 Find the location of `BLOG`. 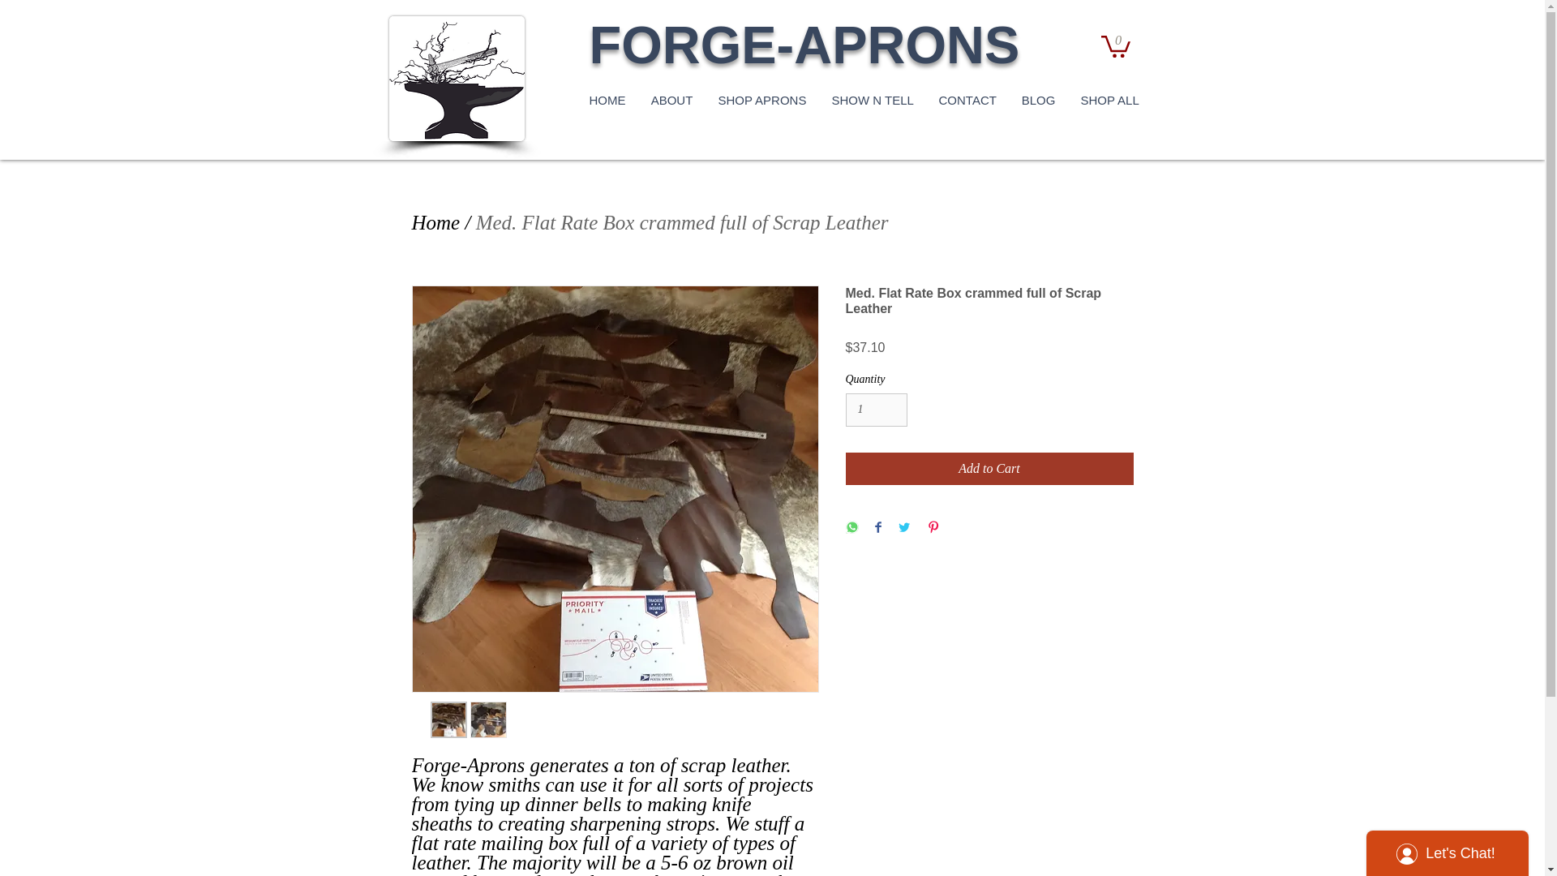

BLOG is located at coordinates (1038, 101).